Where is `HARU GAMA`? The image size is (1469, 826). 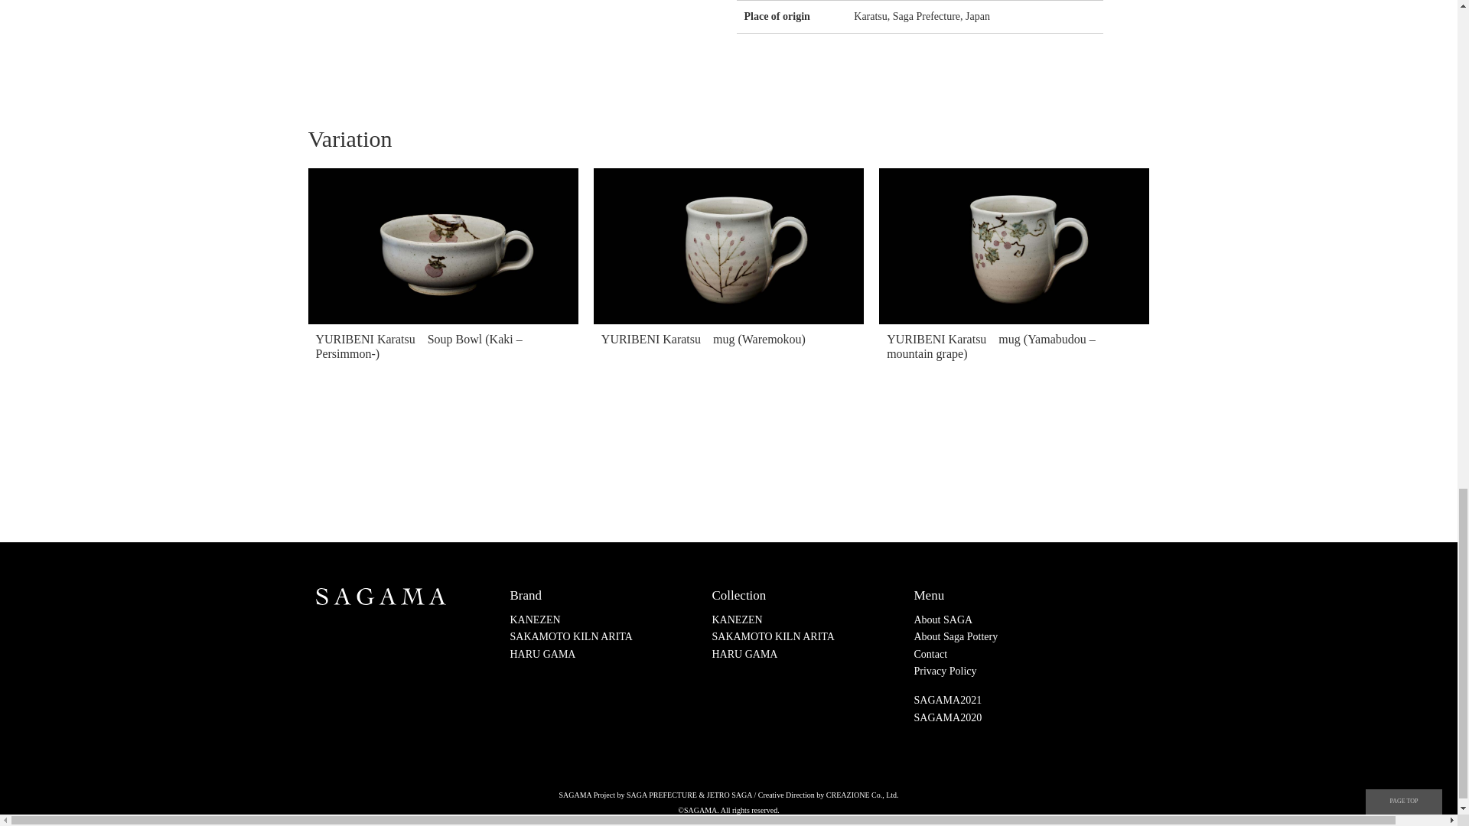 HARU GAMA is located at coordinates (744, 653).